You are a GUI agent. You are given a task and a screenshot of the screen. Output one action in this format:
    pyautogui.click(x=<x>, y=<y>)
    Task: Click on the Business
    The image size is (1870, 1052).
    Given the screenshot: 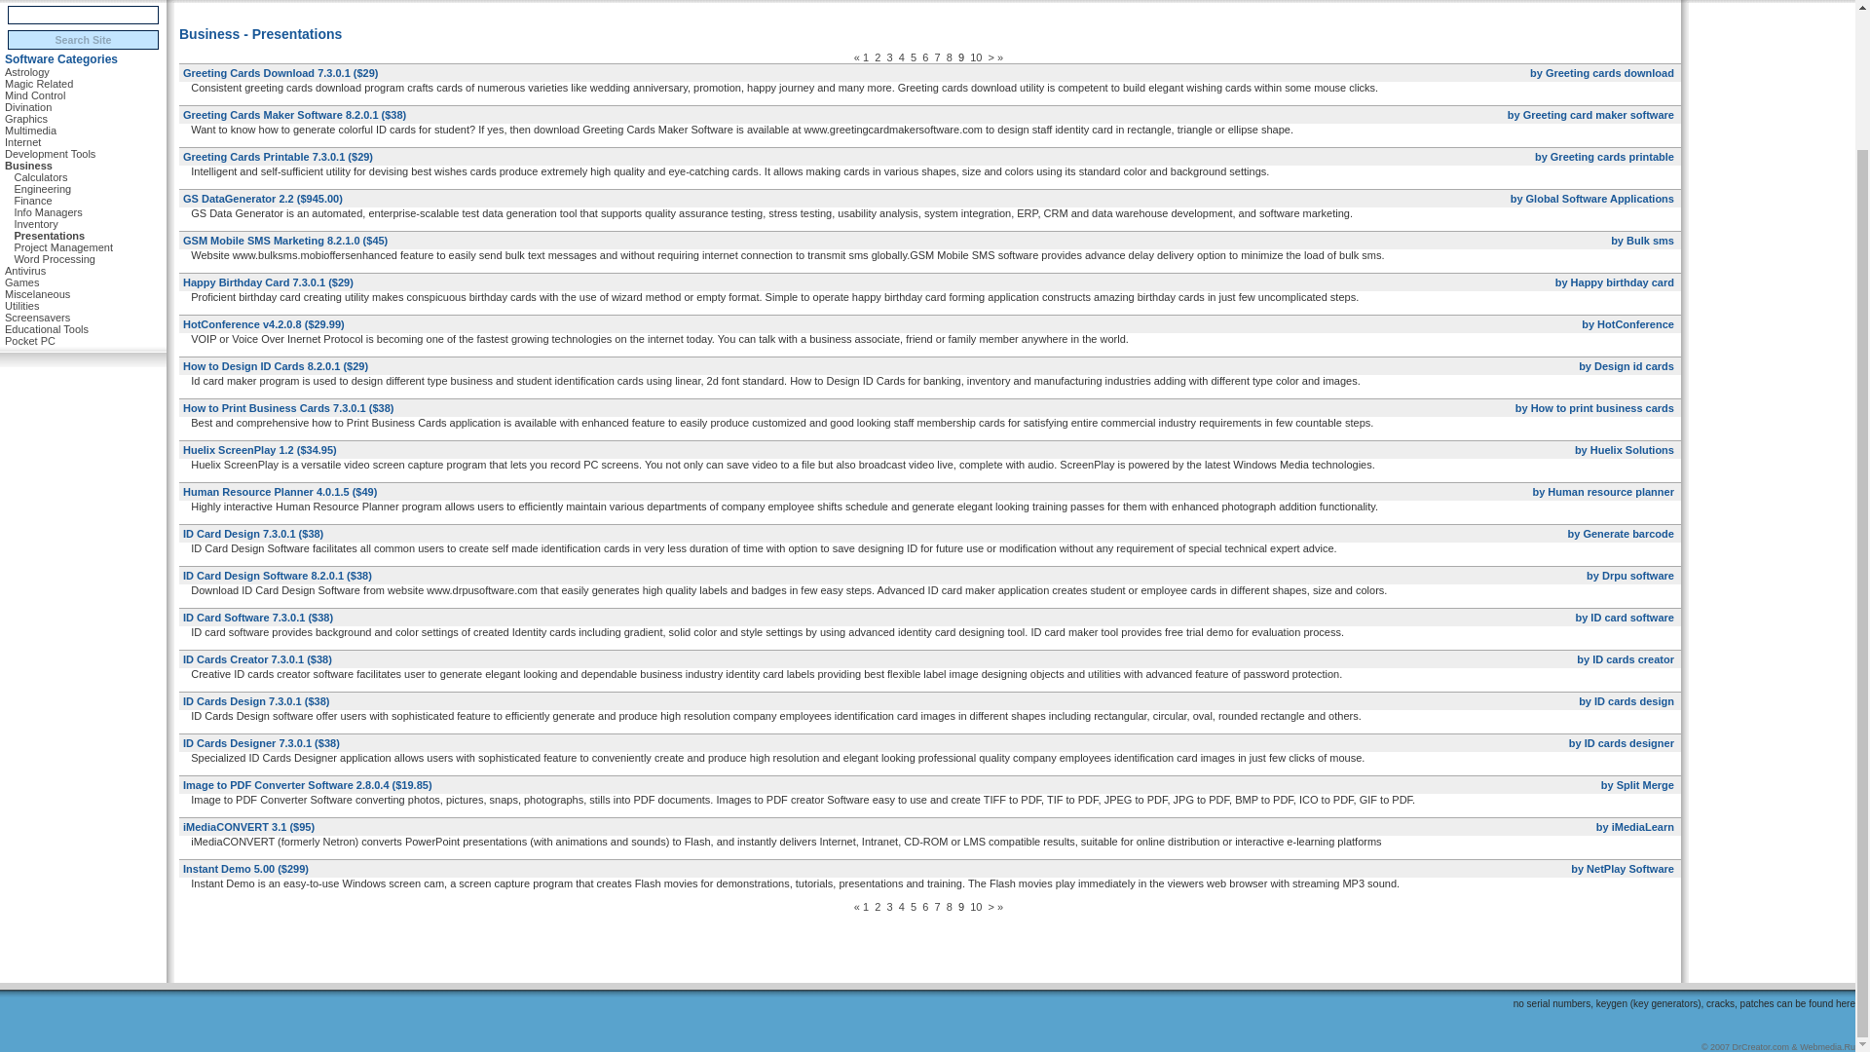 What is the action you would take?
    pyautogui.click(x=28, y=166)
    